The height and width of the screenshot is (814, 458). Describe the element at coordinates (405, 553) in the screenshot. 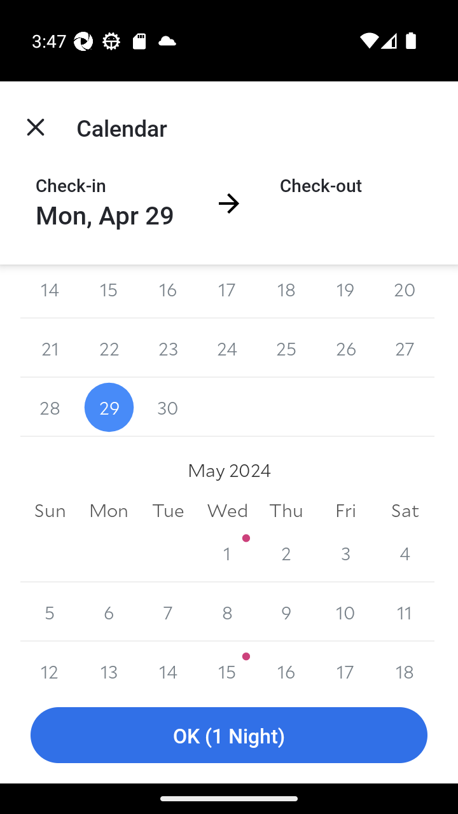

I see `4 4 May 2024` at that location.